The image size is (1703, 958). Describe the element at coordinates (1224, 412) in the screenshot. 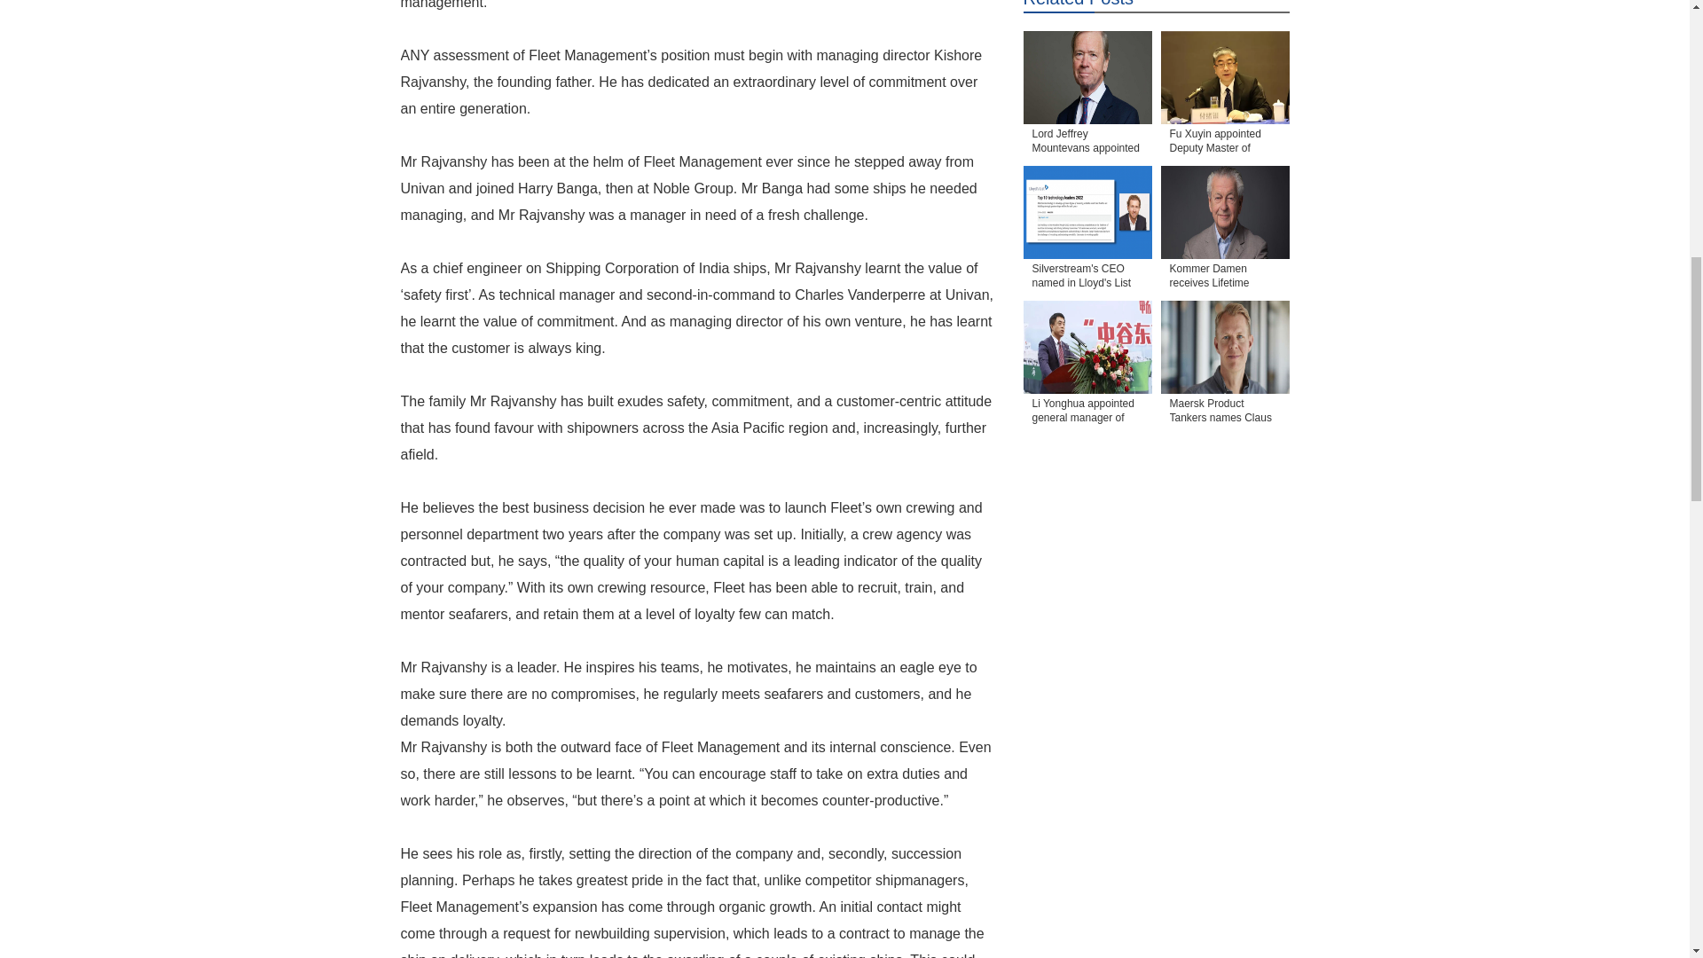

I see `Maersk Product Tankers names Claus Gronborg new CEO` at that location.